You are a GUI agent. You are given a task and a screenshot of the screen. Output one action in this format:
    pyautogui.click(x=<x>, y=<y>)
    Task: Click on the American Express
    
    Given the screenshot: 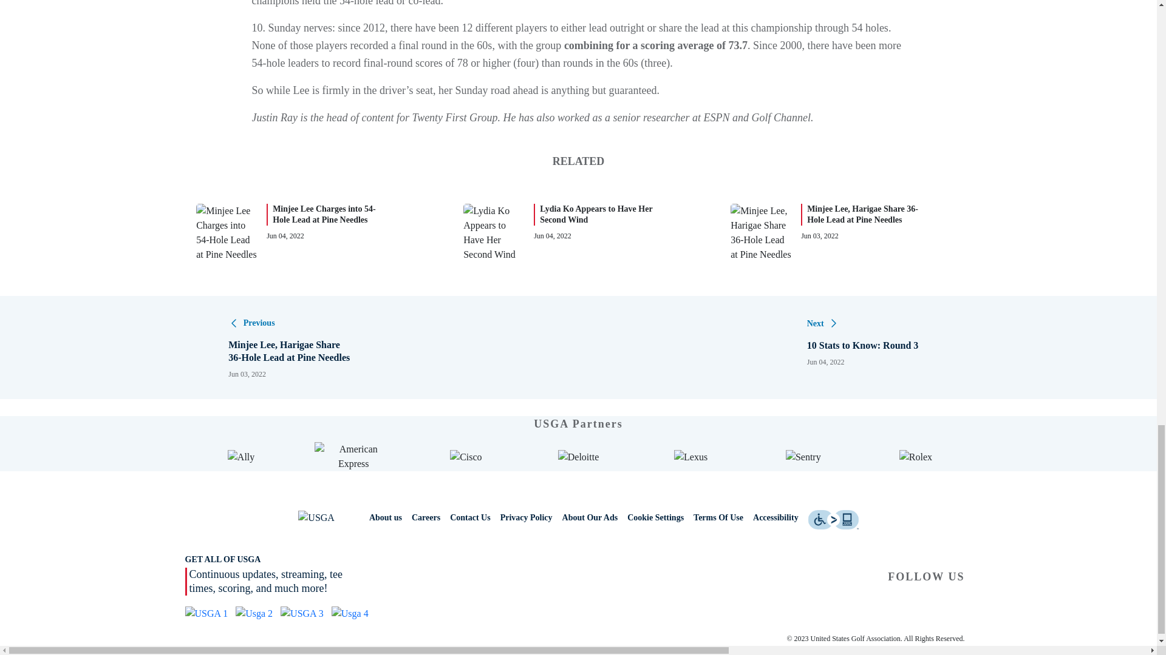 What is the action you would take?
    pyautogui.click(x=353, y=456)
    